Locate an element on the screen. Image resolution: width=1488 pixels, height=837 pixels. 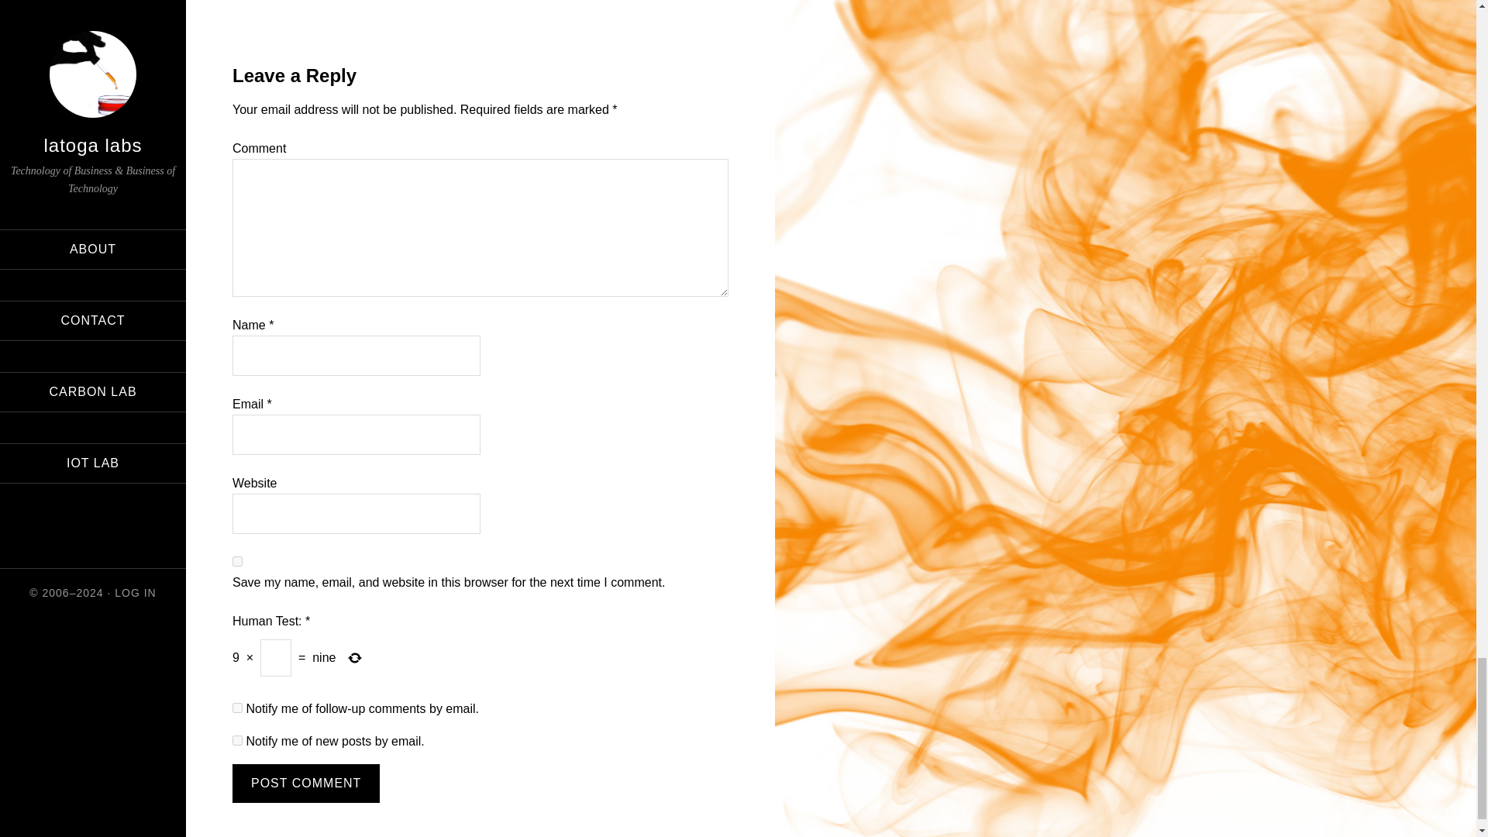
Post Comment is located at coordinates (305, 783).